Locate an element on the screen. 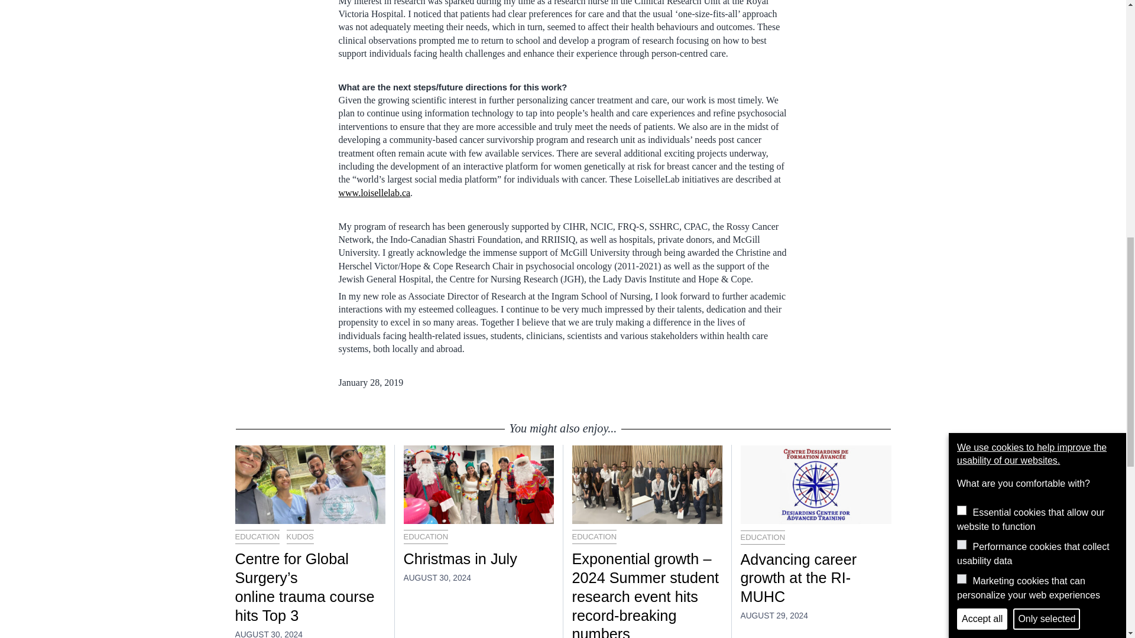 This screenshot has height=638, width=1135. EDUCATION is located at coordinates (595, 537).